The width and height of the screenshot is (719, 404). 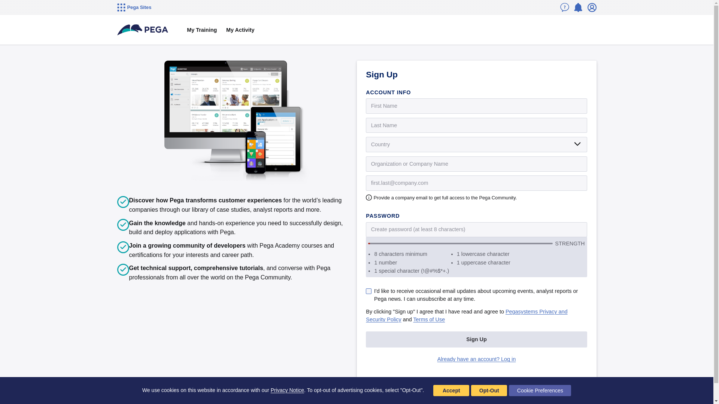 What do you see at coordinates (476, 359) in the screenshot?
I see `Already have an account? Log in` at bounding box center [476, 359].